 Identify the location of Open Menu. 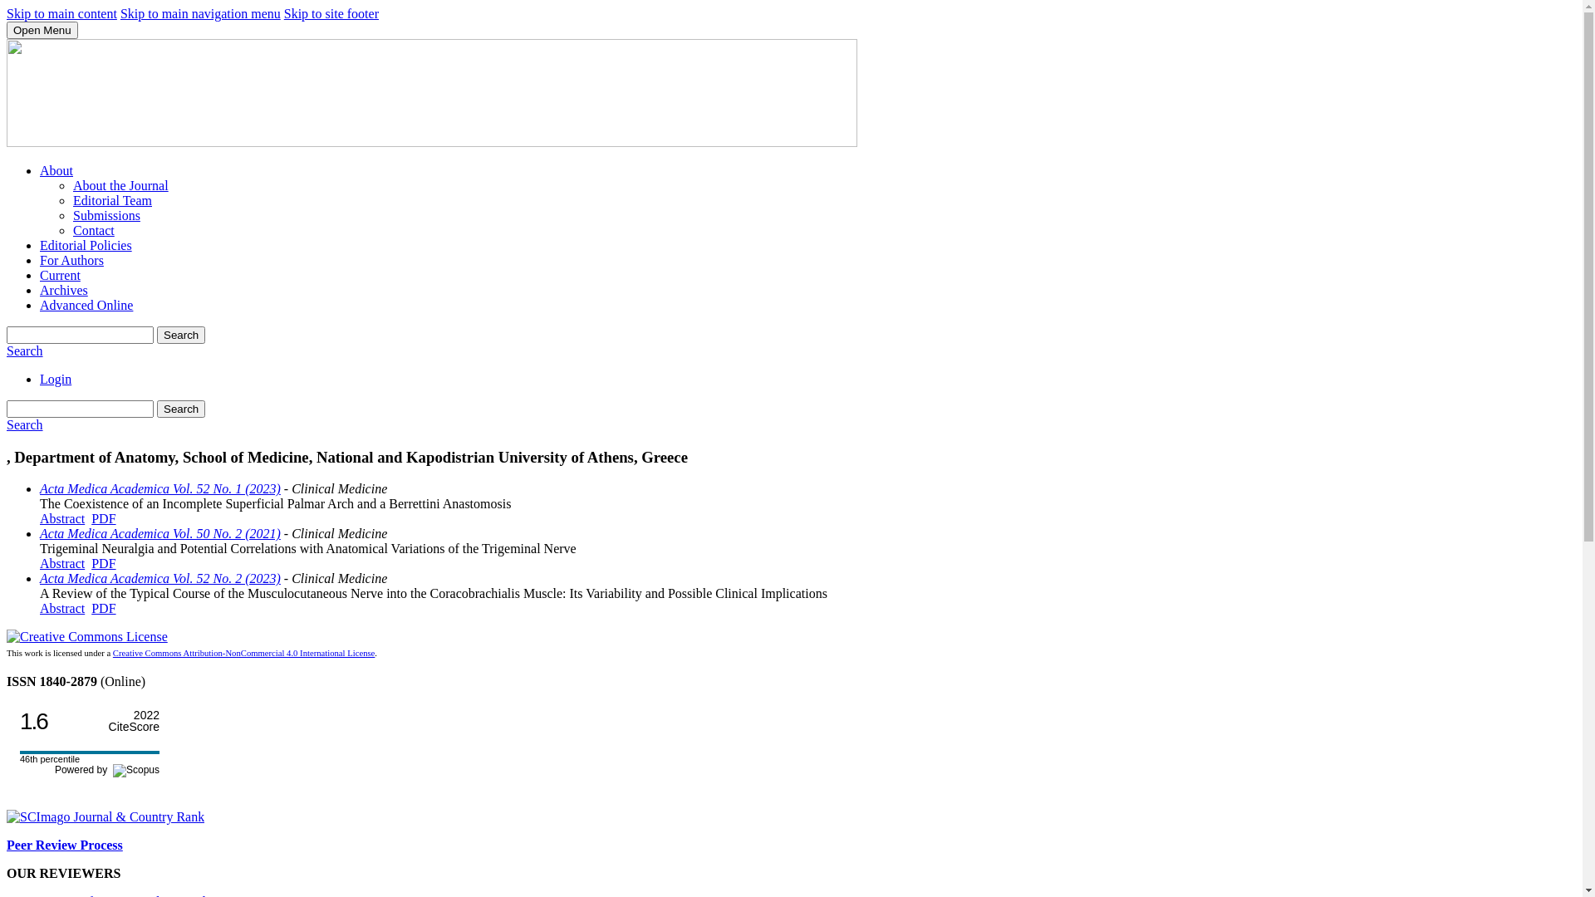
(42, 30).